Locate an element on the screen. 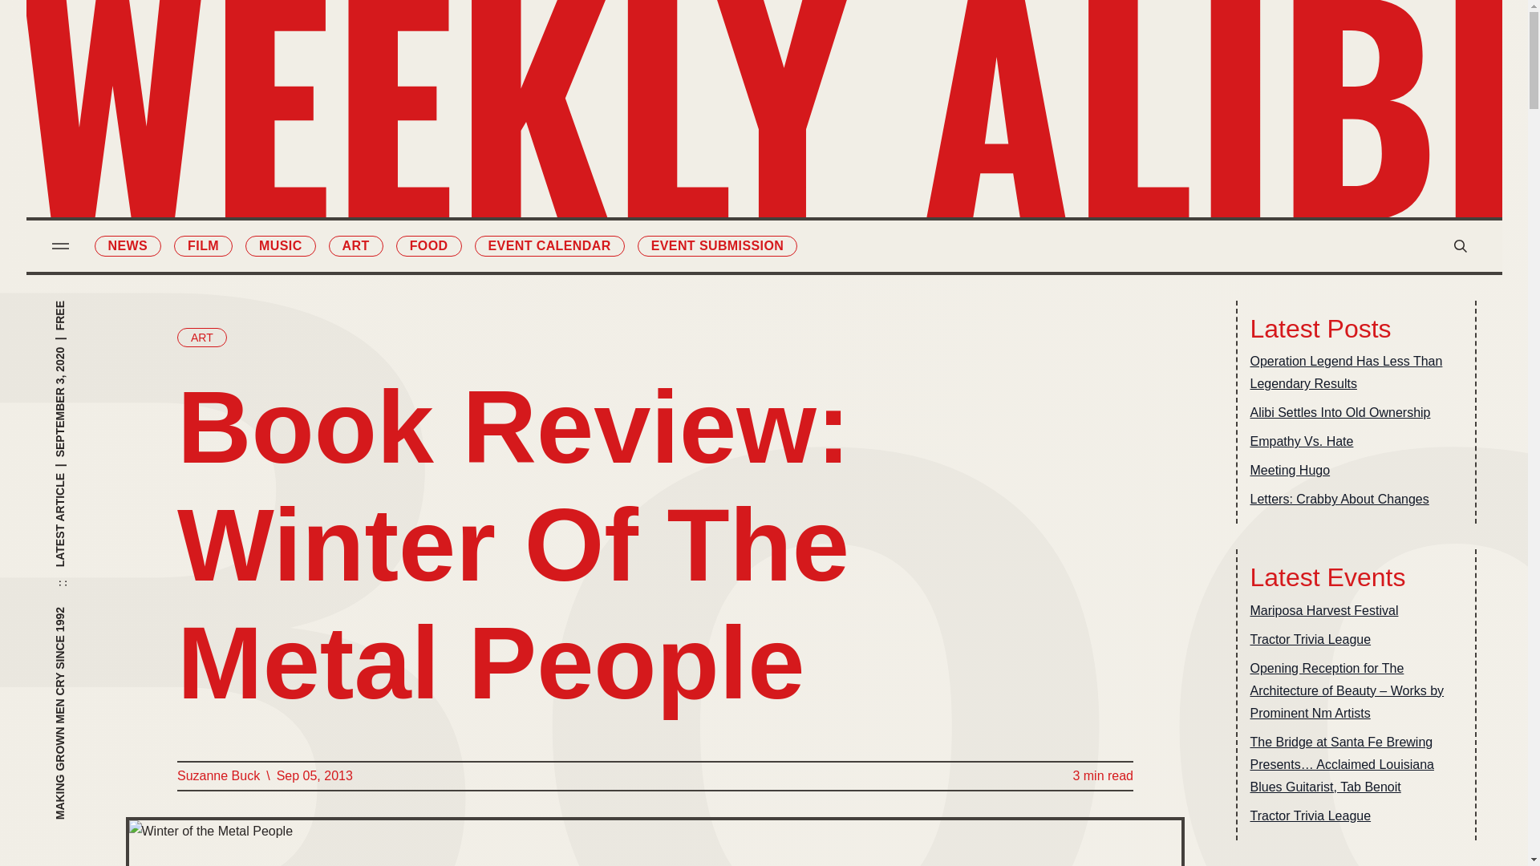 The width and height of the screenshot is (1540, 866). Suzanne Buck is located at coordinates (217, 775).